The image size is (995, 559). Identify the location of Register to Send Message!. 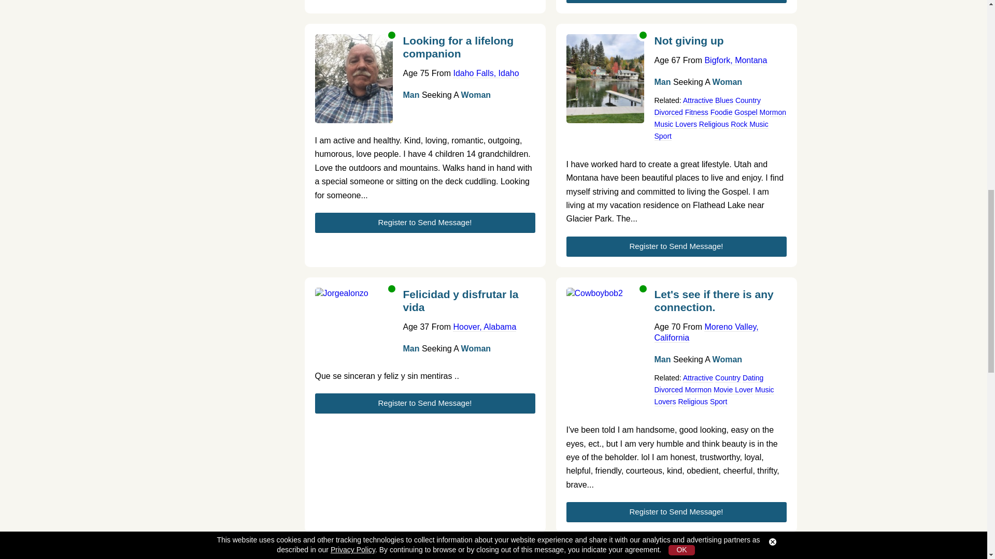
(425, 223).